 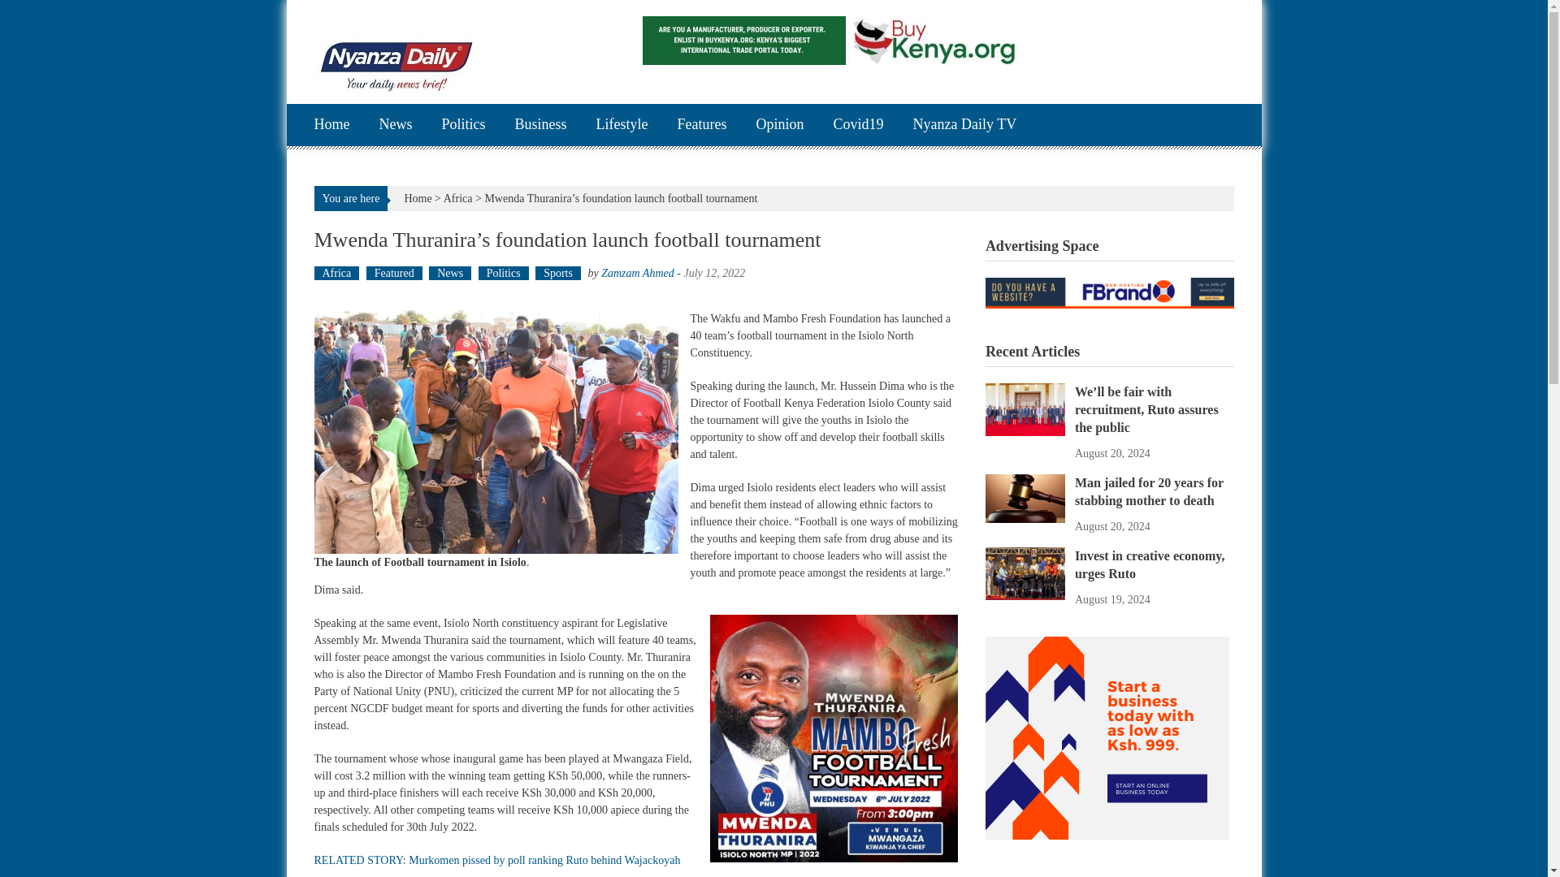 What do you see at coordinates (924, 453) in the screenshot?
I see `Search` at bounding box center [924, 453].